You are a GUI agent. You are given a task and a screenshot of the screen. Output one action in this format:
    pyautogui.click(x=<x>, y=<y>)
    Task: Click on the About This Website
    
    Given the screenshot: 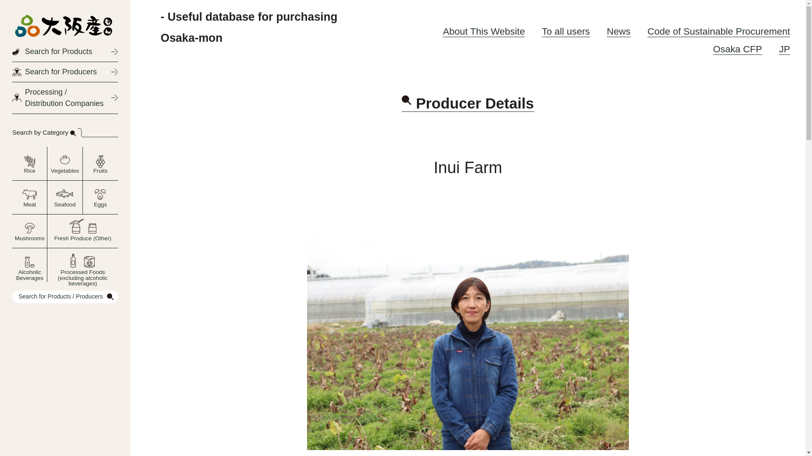 What is the action you would take?
    pyautogui.click(x=483, y=31)
    